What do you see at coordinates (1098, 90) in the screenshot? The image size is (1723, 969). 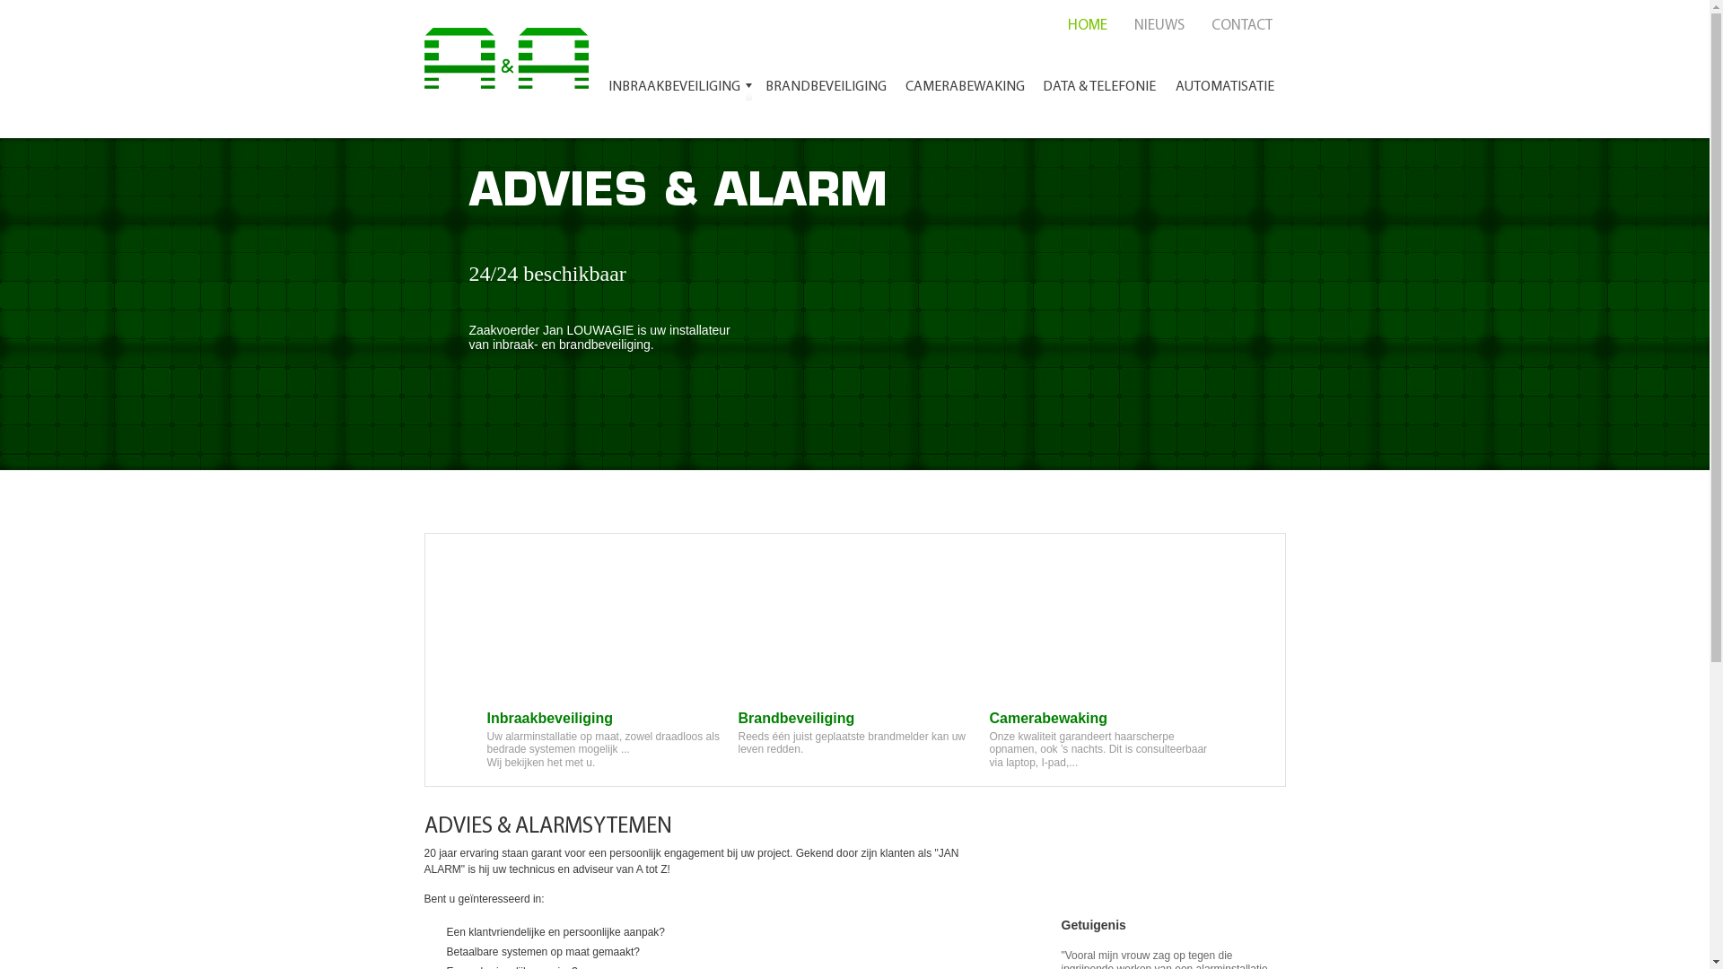 I see `DATA & TELEFONIE` at bounding box center [1098, 90].